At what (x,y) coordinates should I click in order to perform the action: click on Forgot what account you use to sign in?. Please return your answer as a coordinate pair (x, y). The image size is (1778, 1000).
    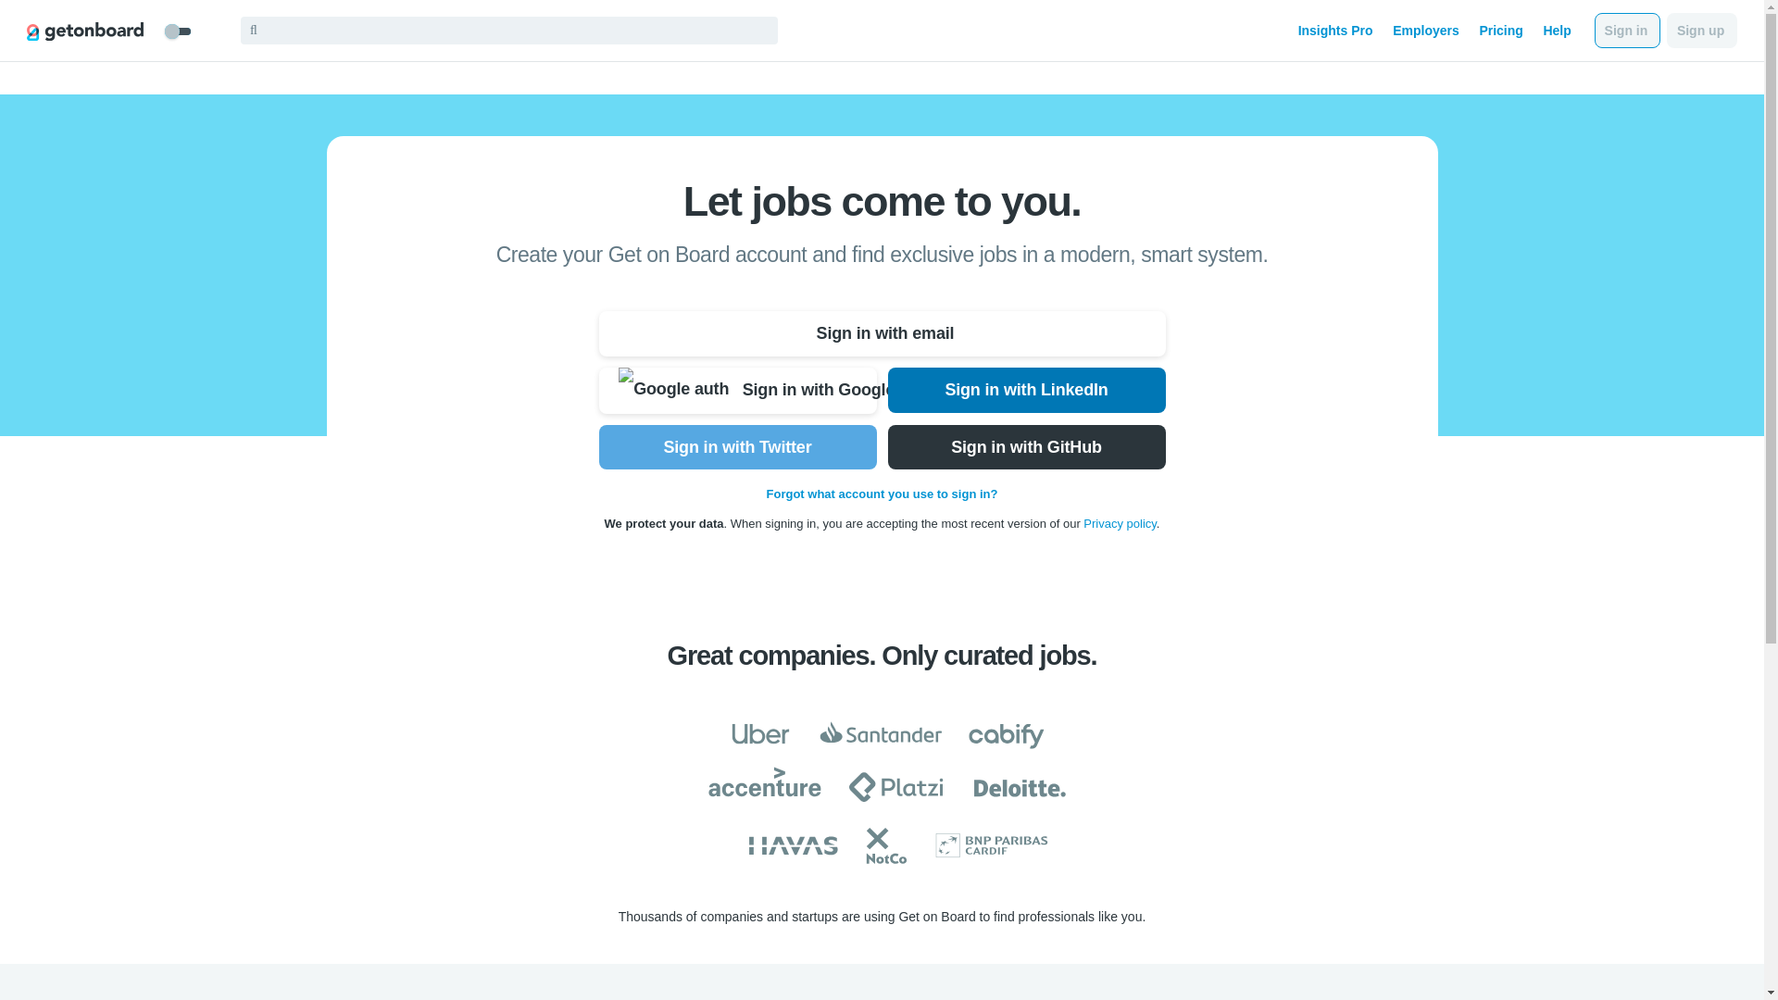
    Looking at the image, I should click on (882, 494).